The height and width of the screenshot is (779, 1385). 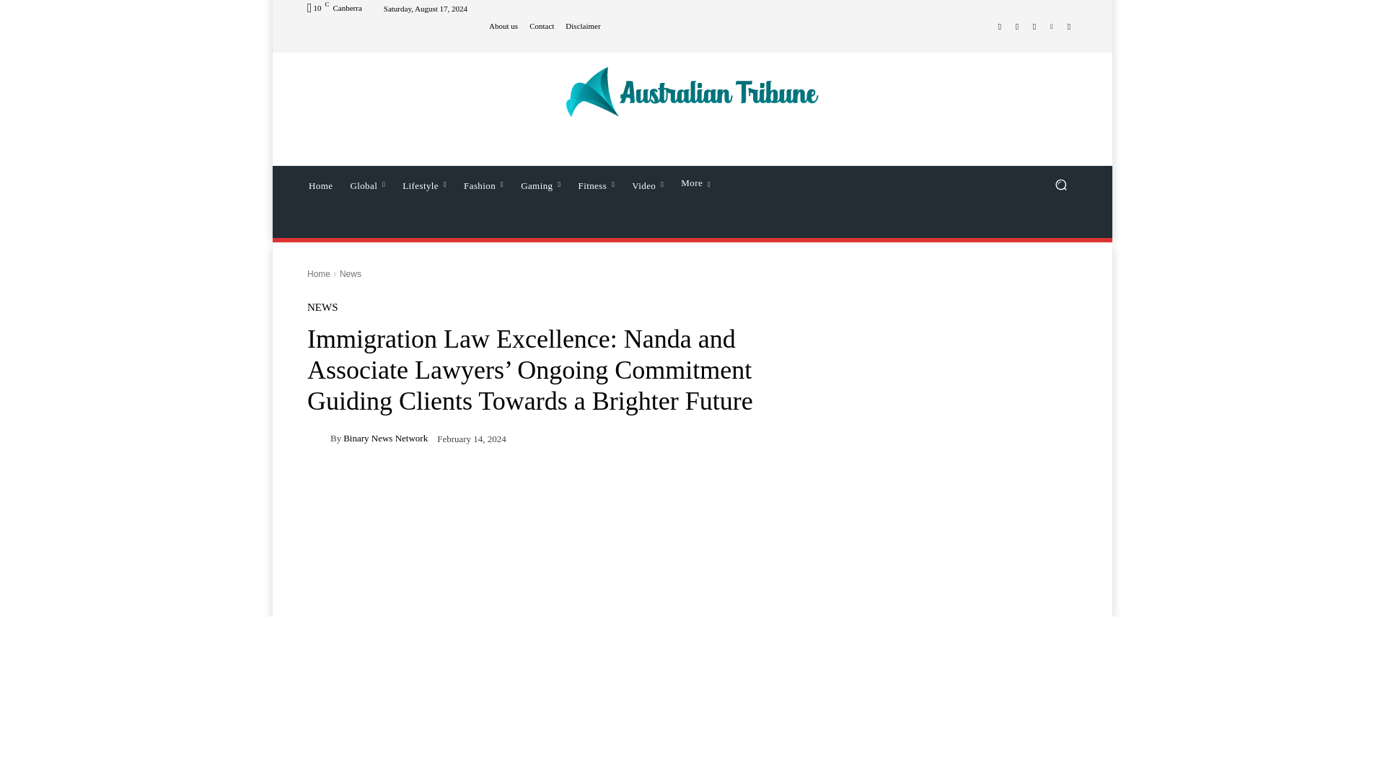 I want to click on Contact, so click(x=541, y=26).